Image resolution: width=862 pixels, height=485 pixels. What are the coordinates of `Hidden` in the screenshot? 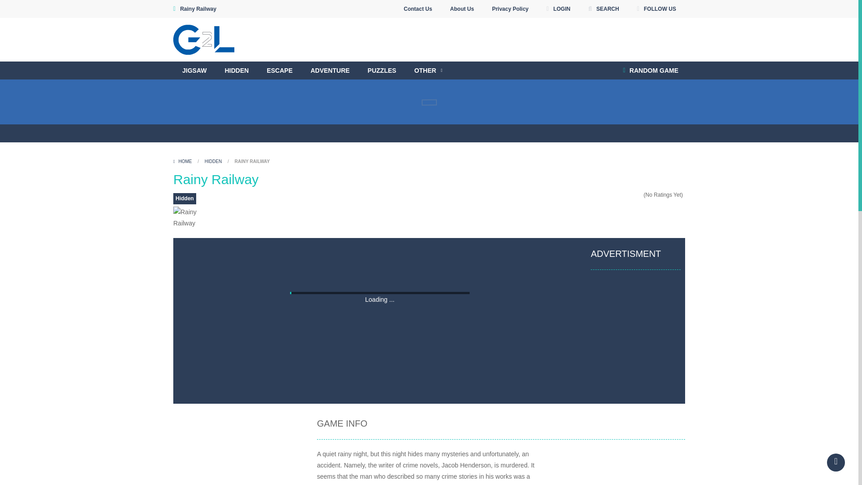 It's located at (185, 198).